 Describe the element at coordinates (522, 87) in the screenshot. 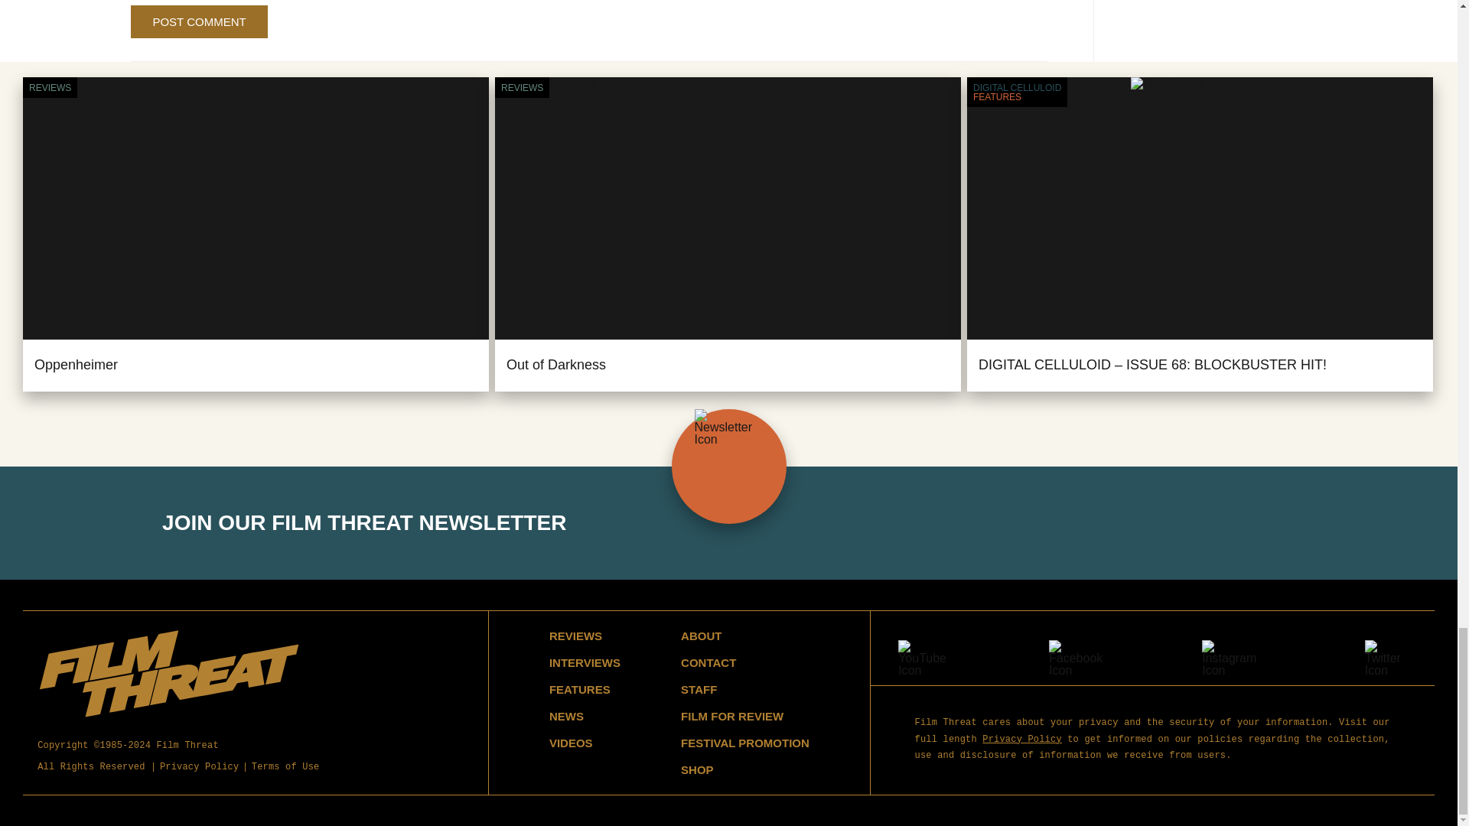

I see `REVIEWS` at that location.